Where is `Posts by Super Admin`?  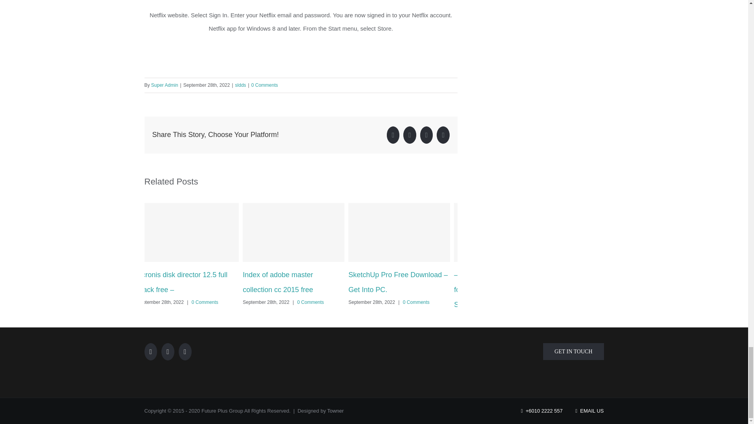
Posts by Super Admin is located at coordinates (165, 85).